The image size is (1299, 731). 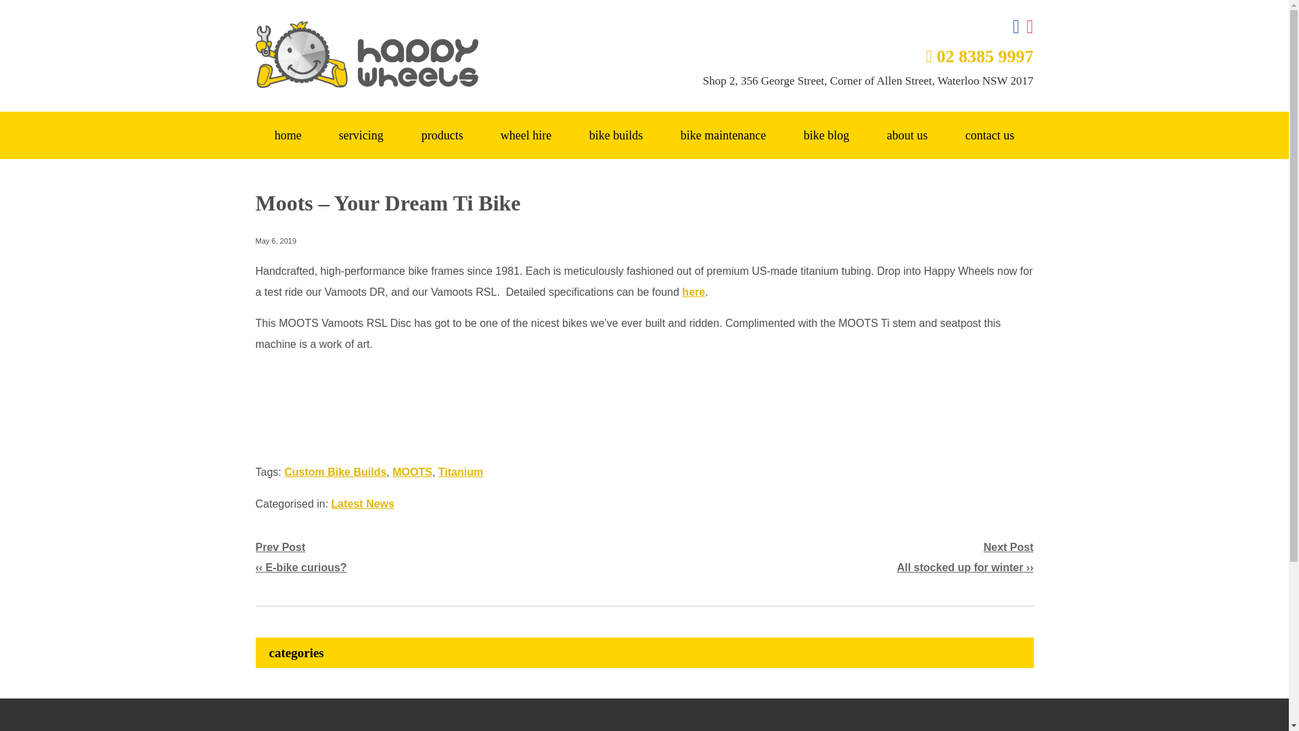 What do you see at coordinates (412, 472) in the screenshot?
I see `MOOTS` at bounding box center [412, 472].